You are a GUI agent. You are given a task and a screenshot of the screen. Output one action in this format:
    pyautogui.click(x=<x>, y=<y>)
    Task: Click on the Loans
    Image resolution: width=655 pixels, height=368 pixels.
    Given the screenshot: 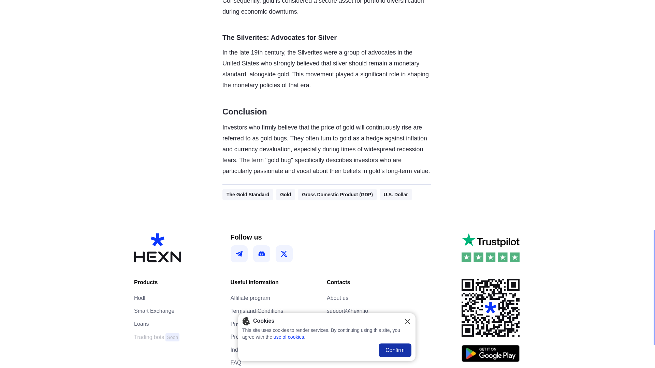 What is the action you would take?
    pyautogui.click(x=154, y=311)
    